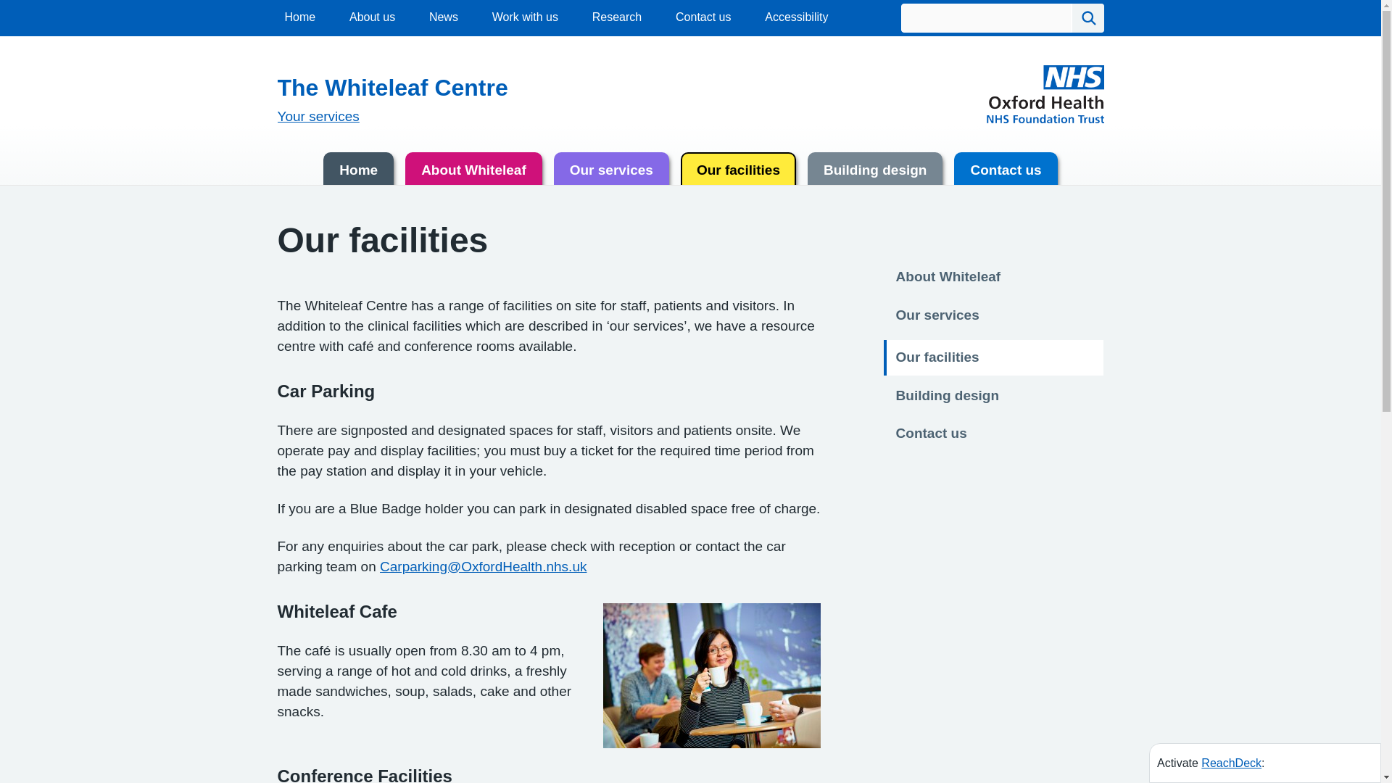 This screenshot has width=1392, height=783. Describe the element at coordinates (443, 17) in the screenshot. I see `News` at that location.